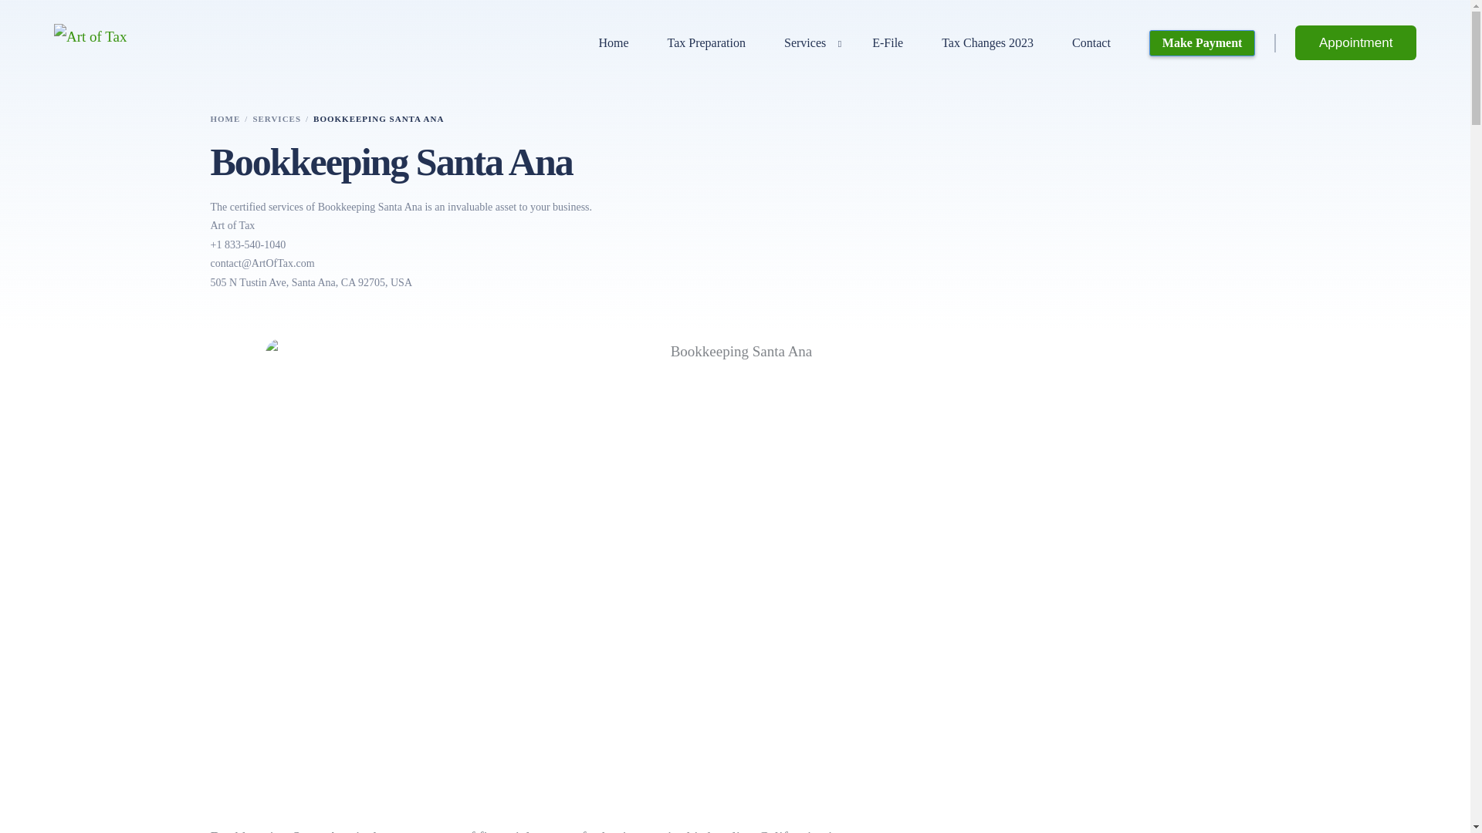 The width and height of the screenshot is (1482, 833). I want to click on SERVICES, so click(276, 118).